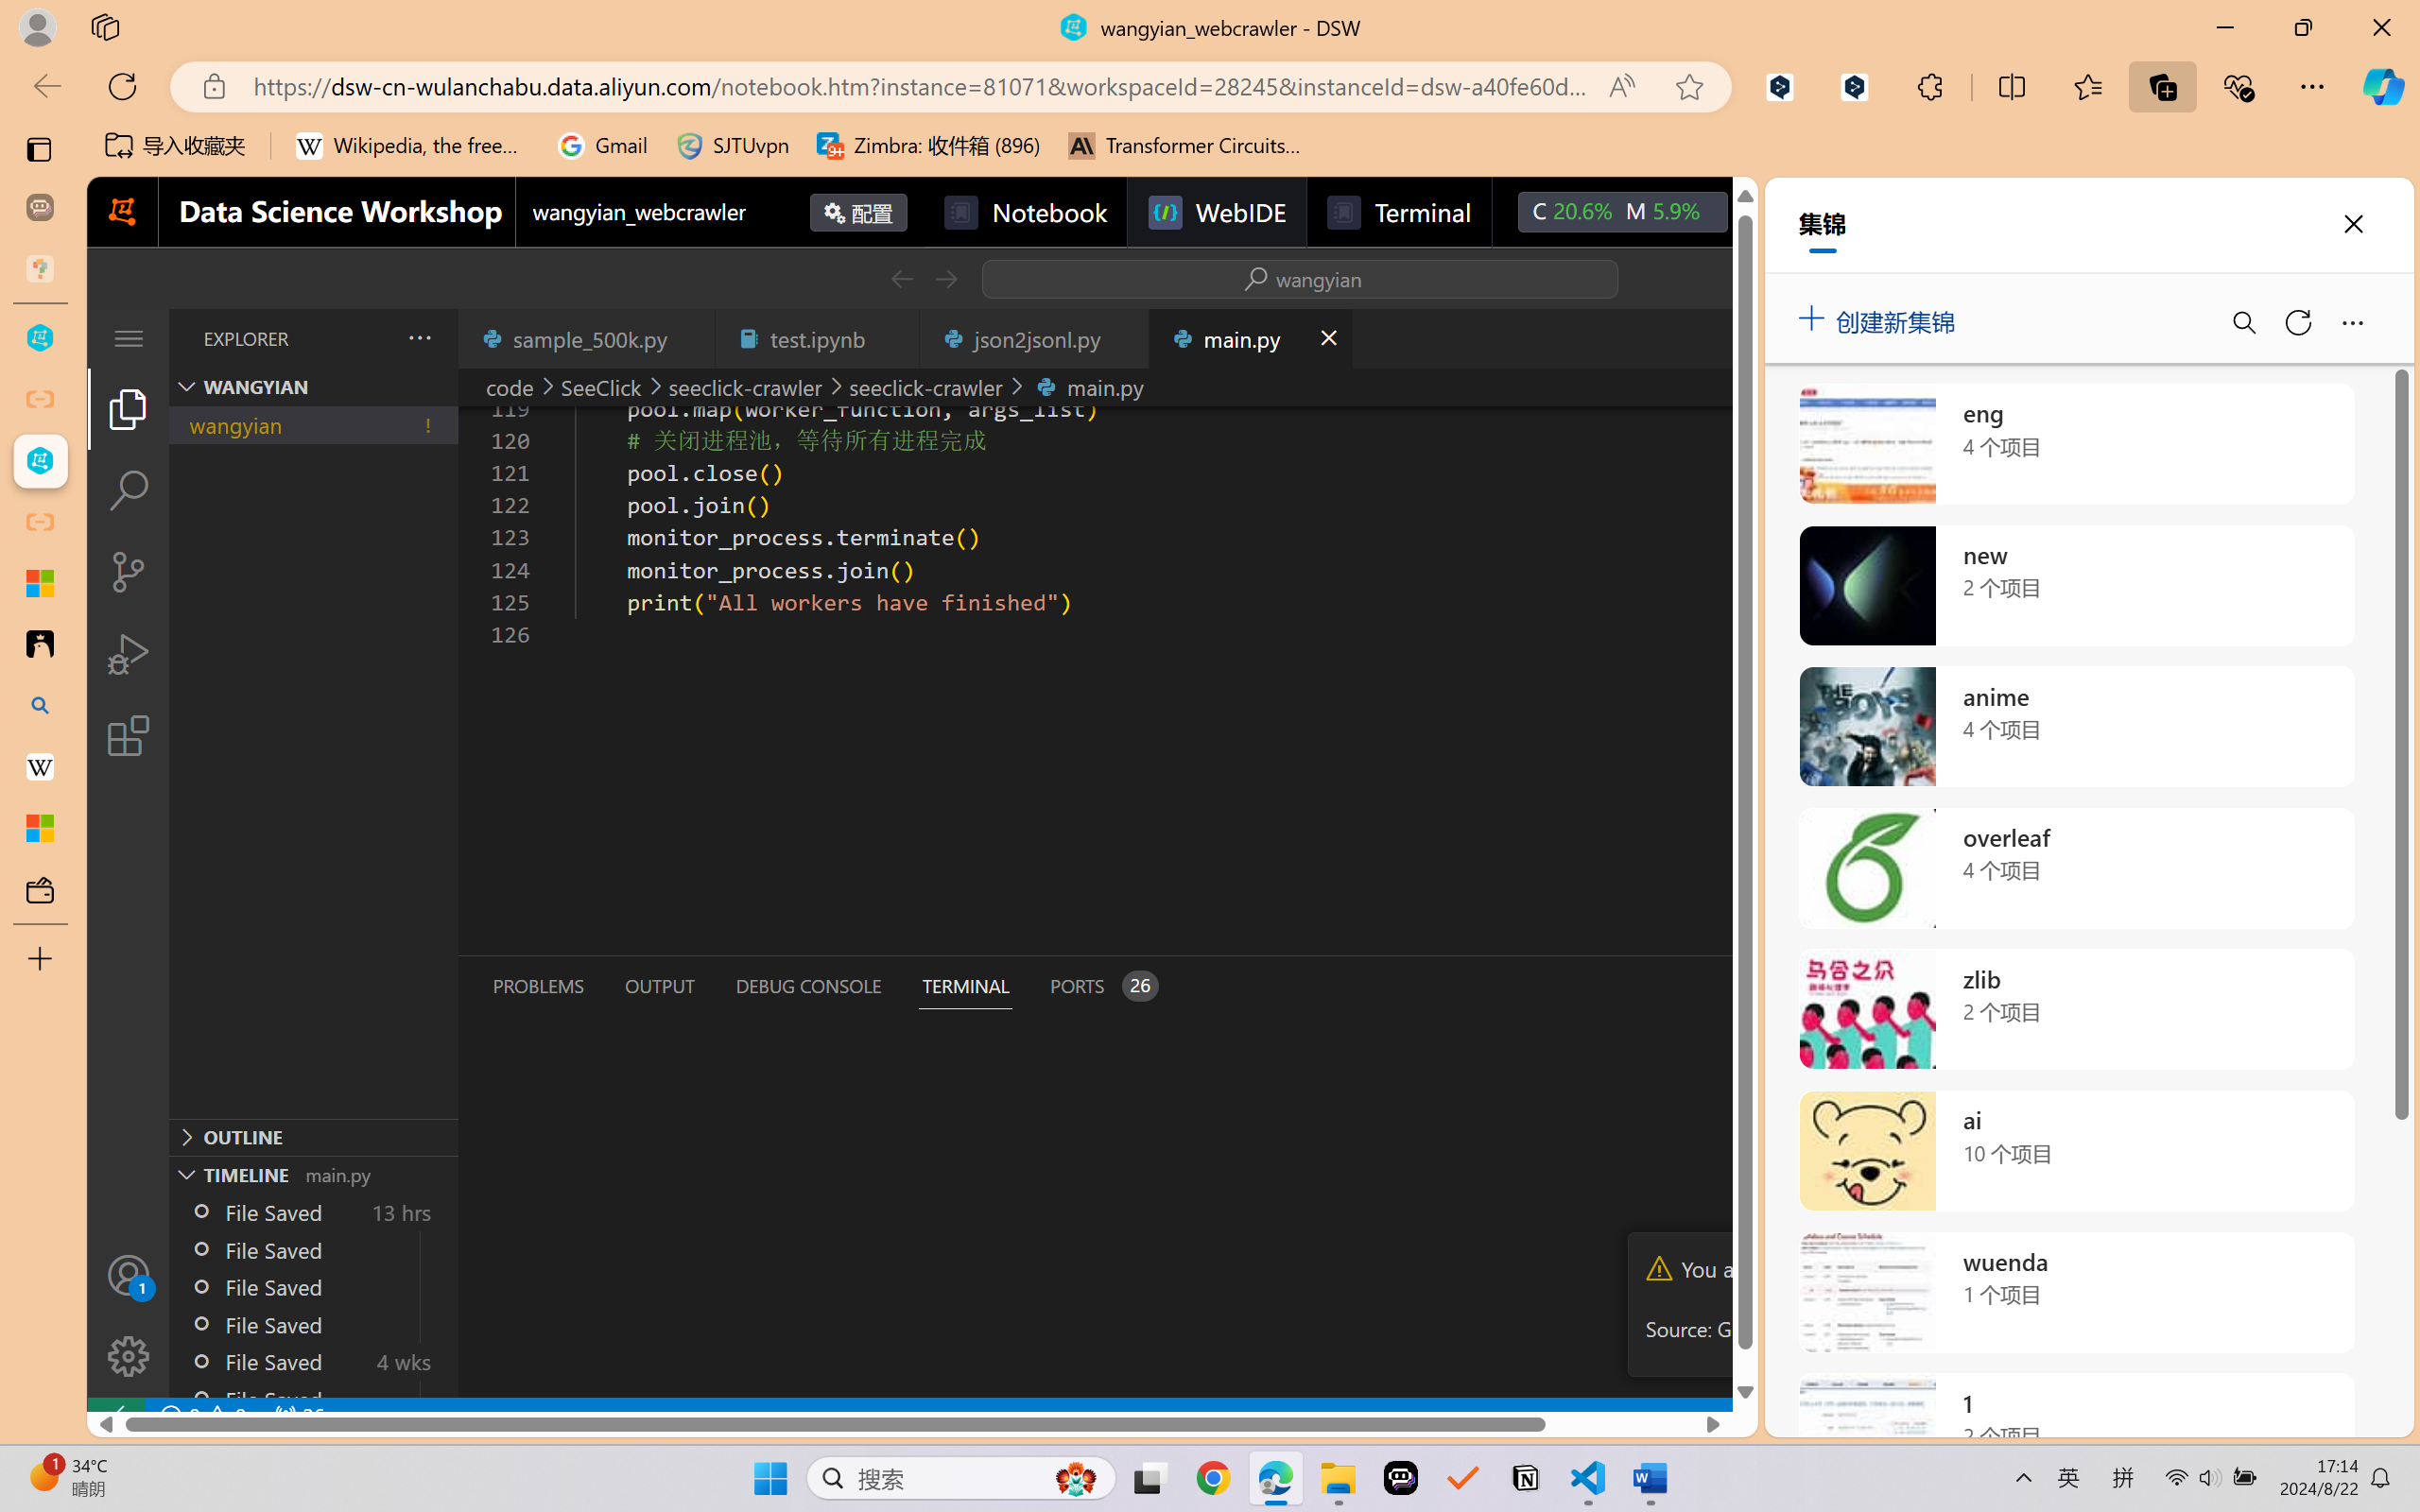 The width and height of the screenshot is (2420, 1512). I want to click on Class: actions-container, so click(1248, 278).